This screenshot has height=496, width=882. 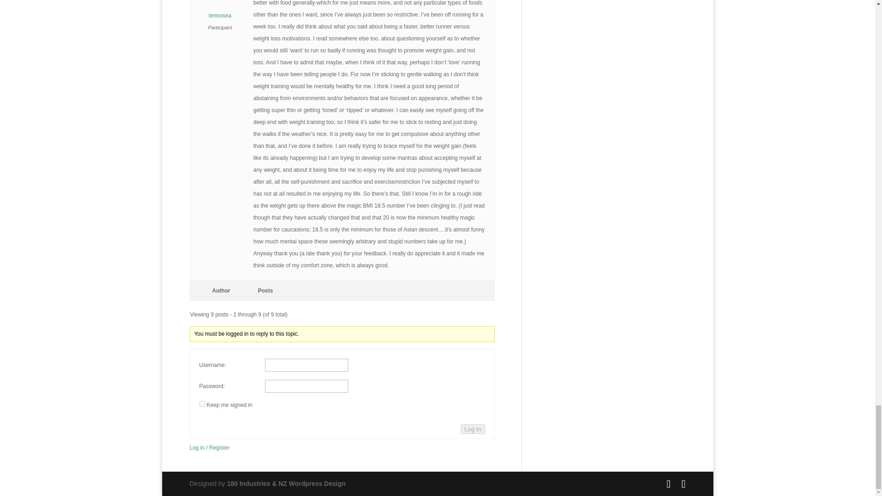 What do you see at coordinates (220, 11) in the screenshot?
I see `View tennosea's profile` at bounding box center [220, 11].